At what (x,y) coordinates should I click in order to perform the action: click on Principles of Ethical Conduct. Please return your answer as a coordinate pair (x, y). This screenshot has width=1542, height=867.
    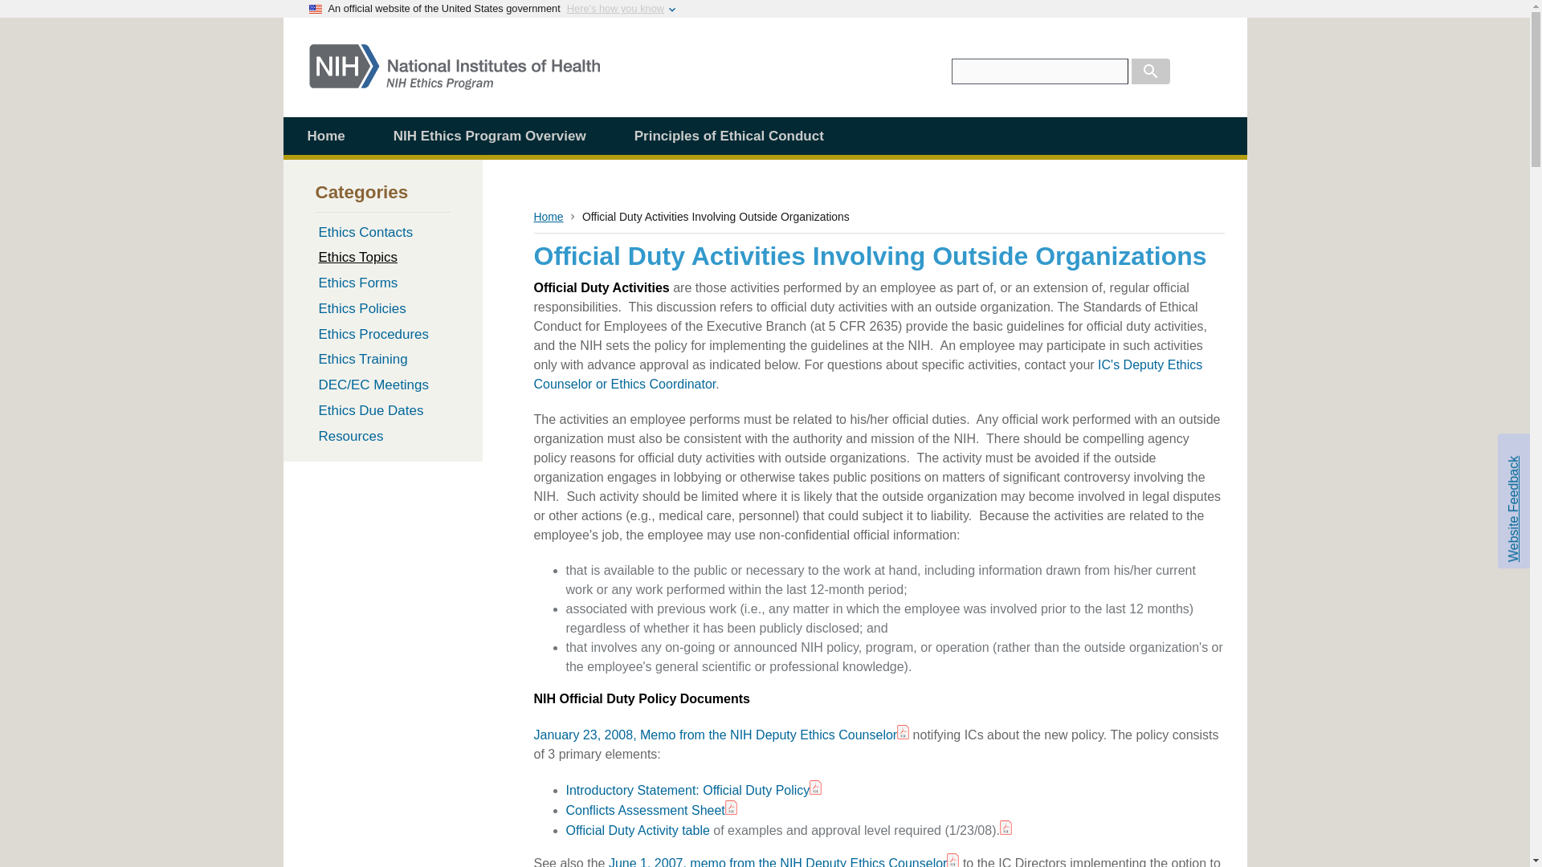
    Looking at the image, I should click on (729, 136).